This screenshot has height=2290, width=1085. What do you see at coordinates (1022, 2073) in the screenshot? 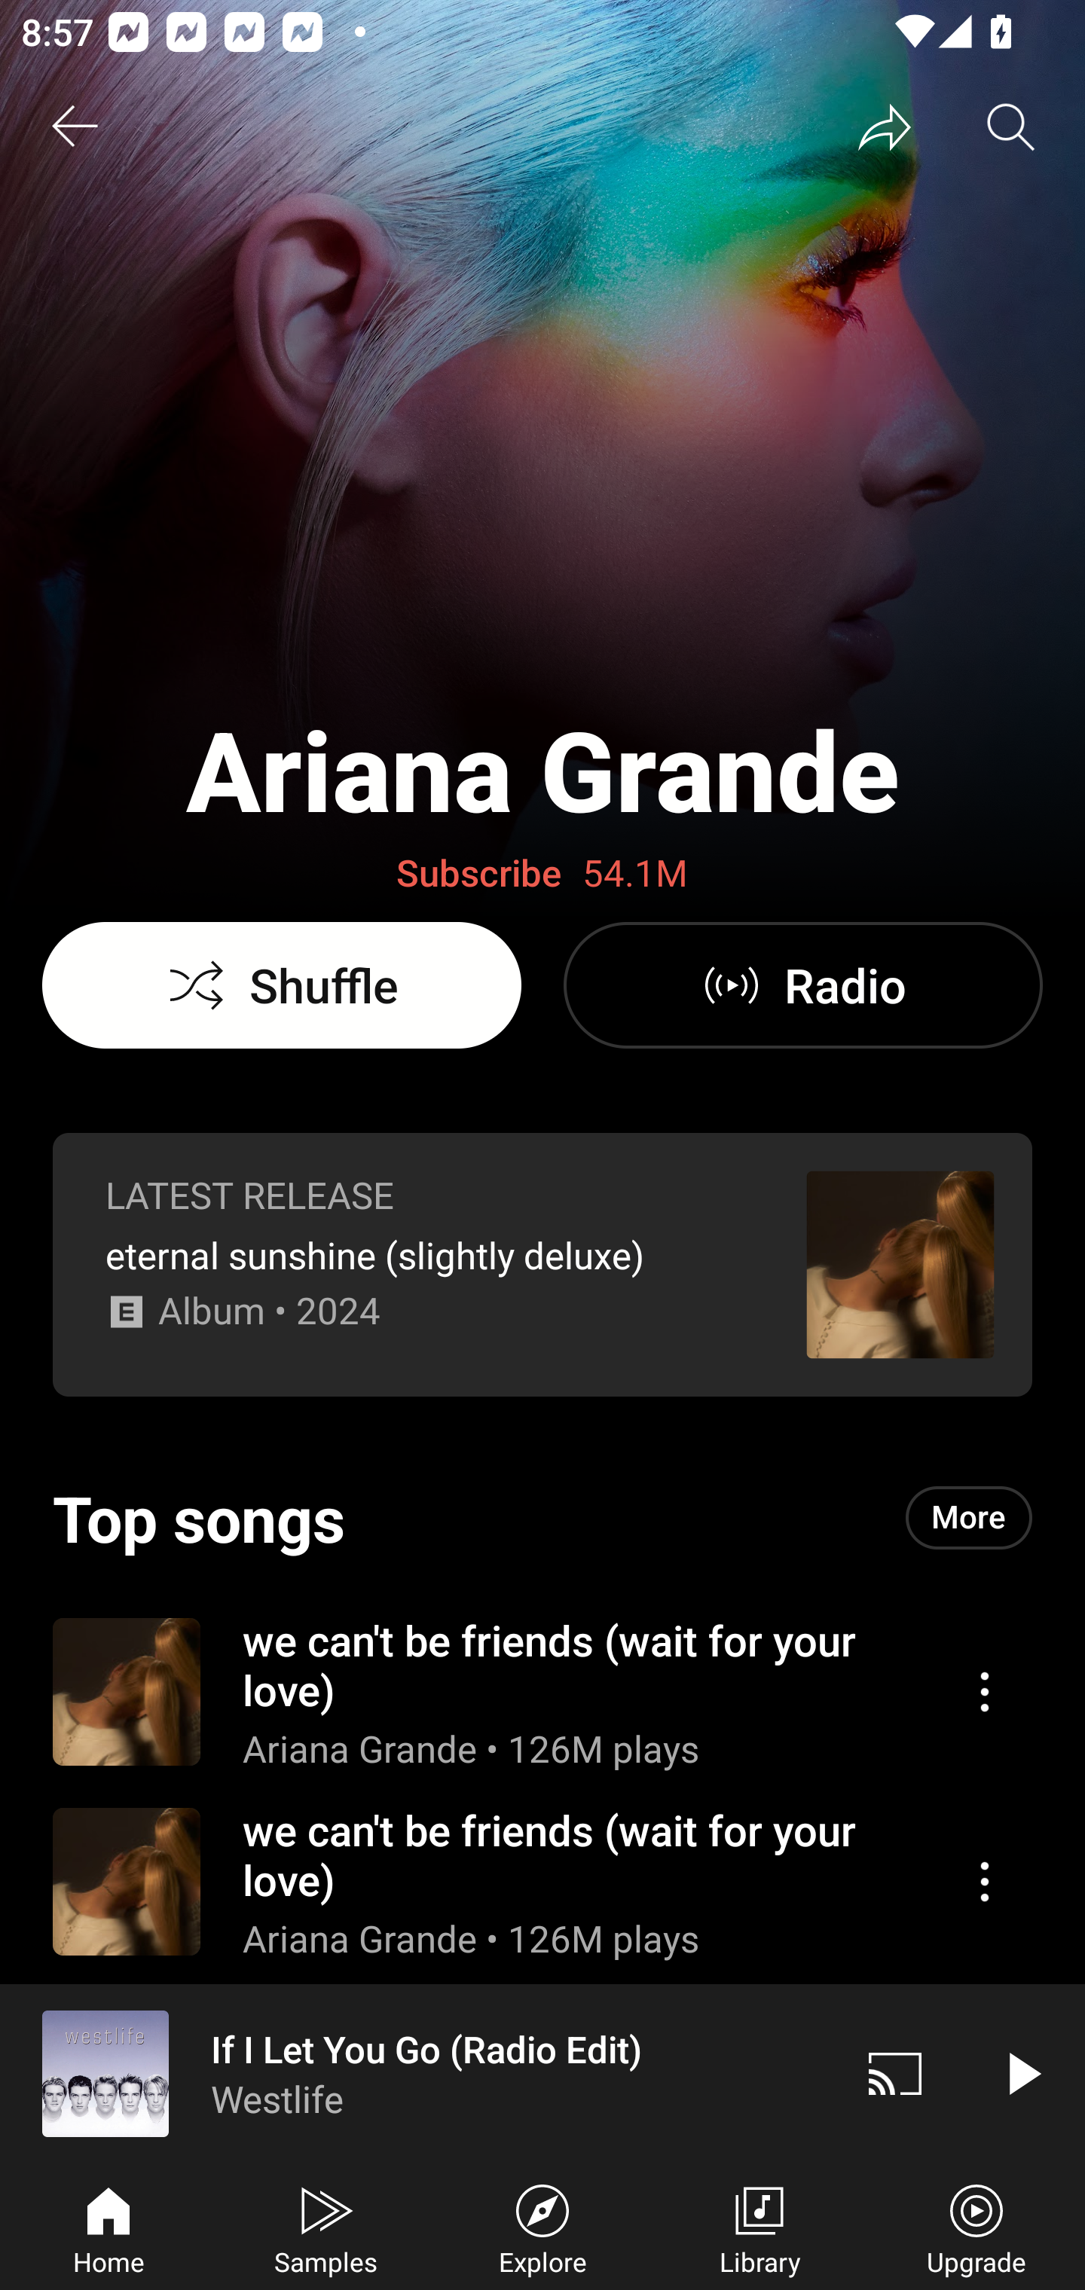
I see `Play video` at bounding box center [1022, 2073].